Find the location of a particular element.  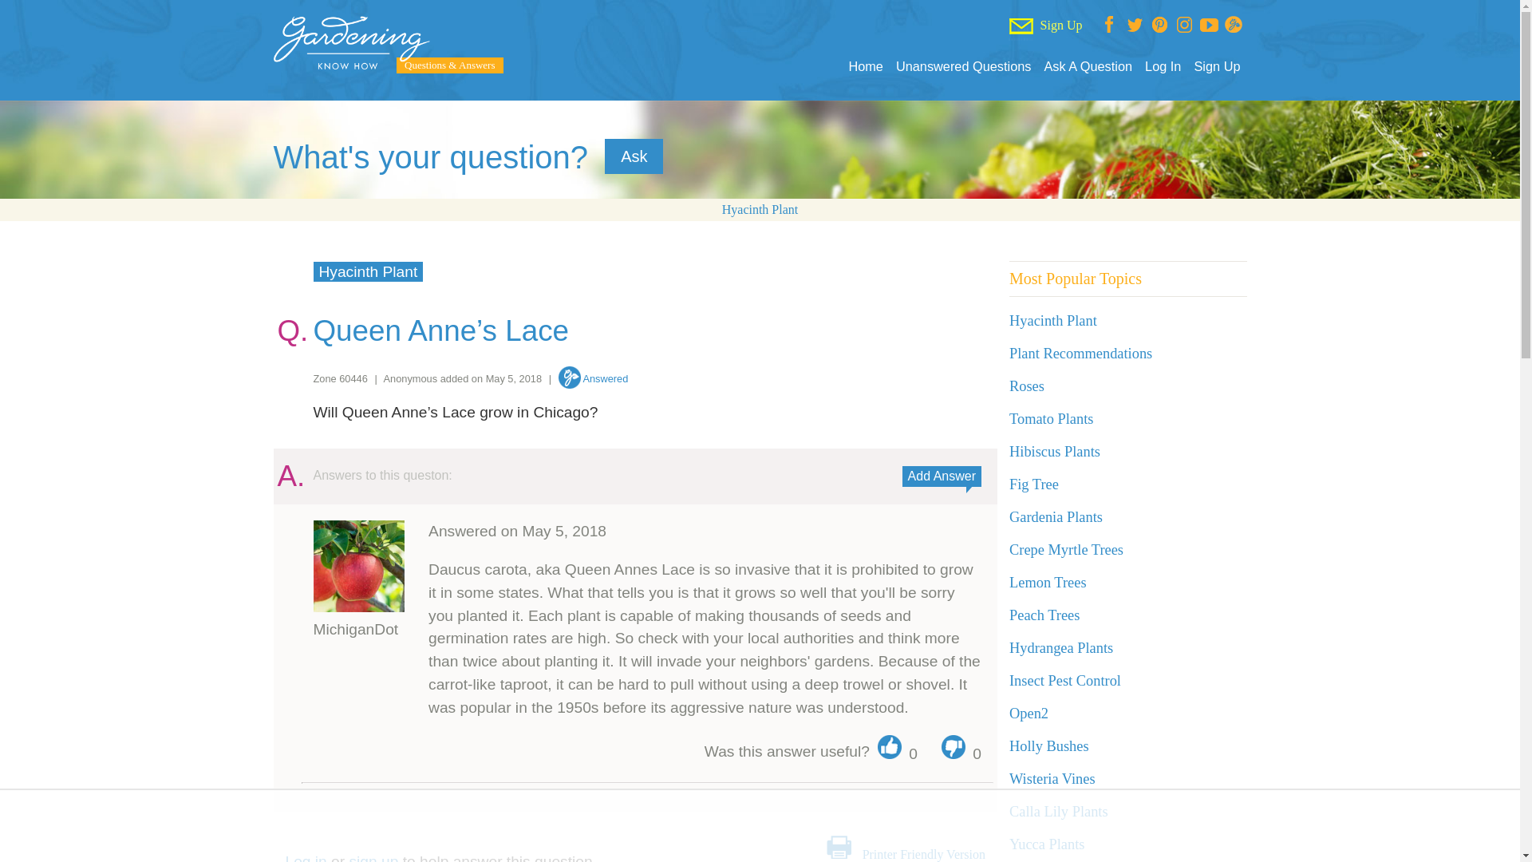

Lemon Trees is located at coordinates (1048, 583).